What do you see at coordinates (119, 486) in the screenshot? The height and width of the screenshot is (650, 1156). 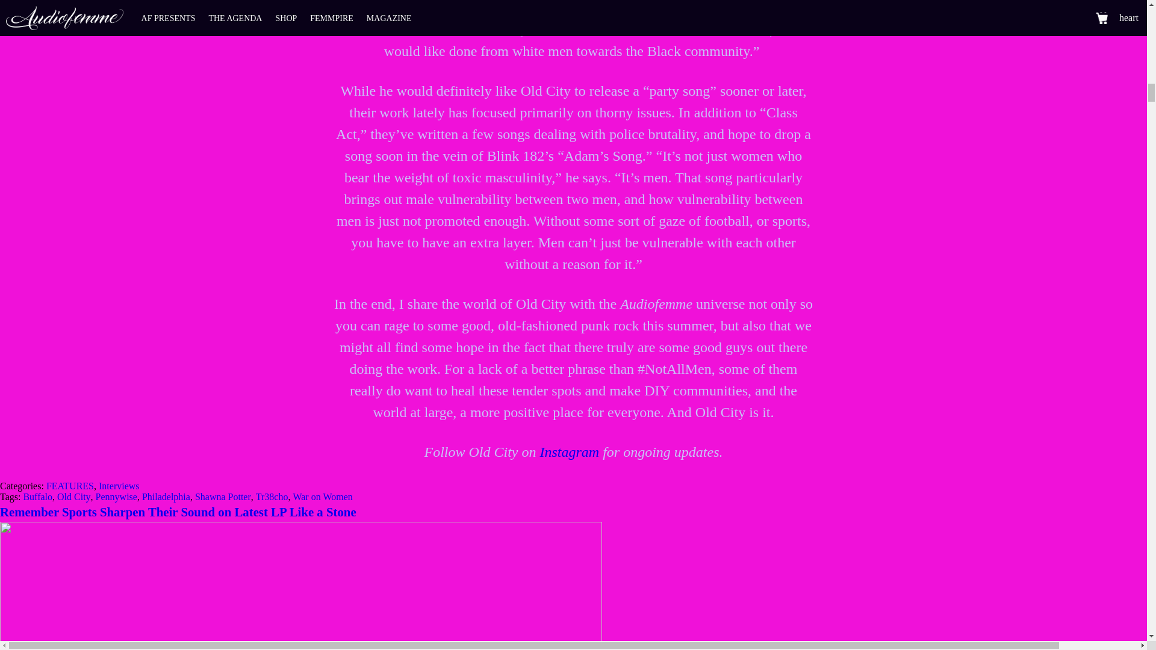 I see `Interviews` at bounding box center [119, 486].